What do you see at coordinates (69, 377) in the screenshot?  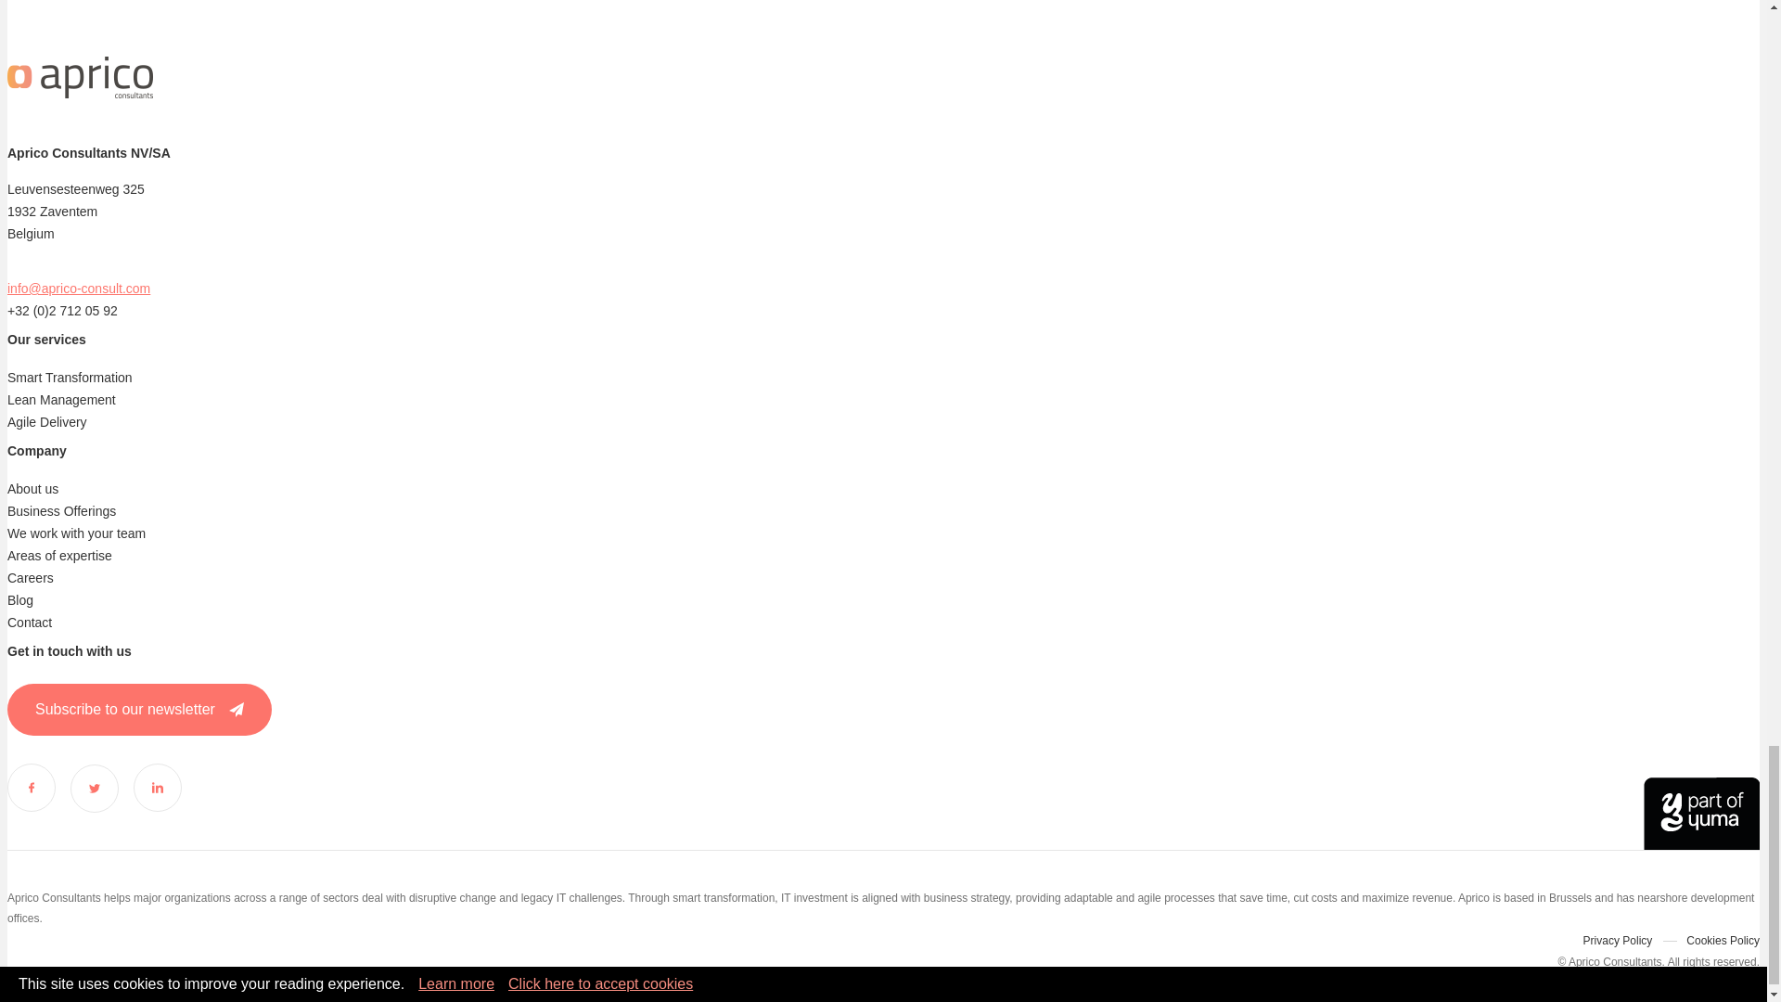 I see `Smart Transformation` at bounding box center [69, 377].